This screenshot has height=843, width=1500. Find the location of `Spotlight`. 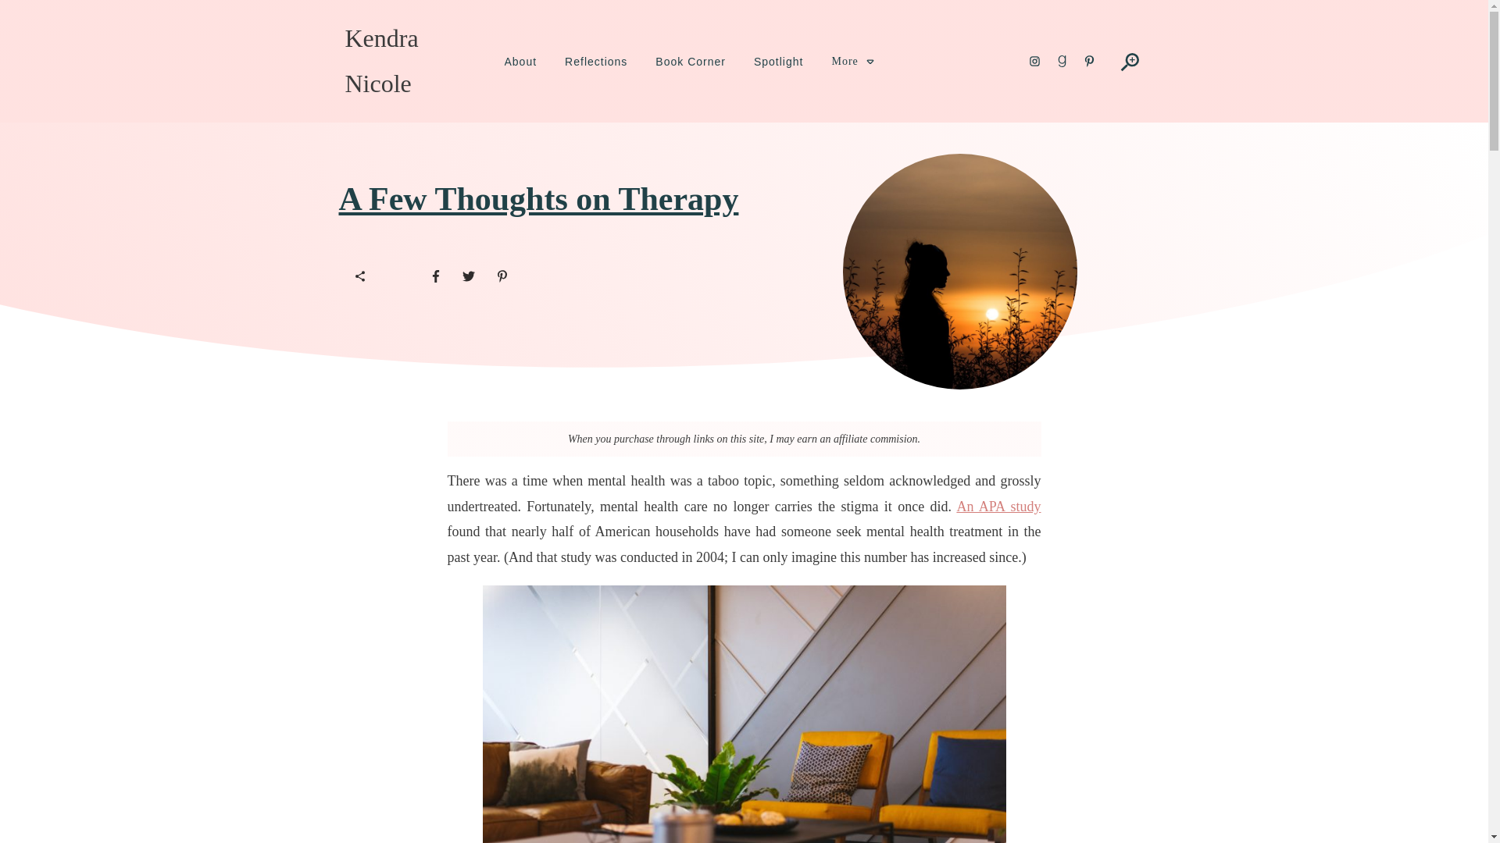

Spotlight is located at coordinates (778, 61).